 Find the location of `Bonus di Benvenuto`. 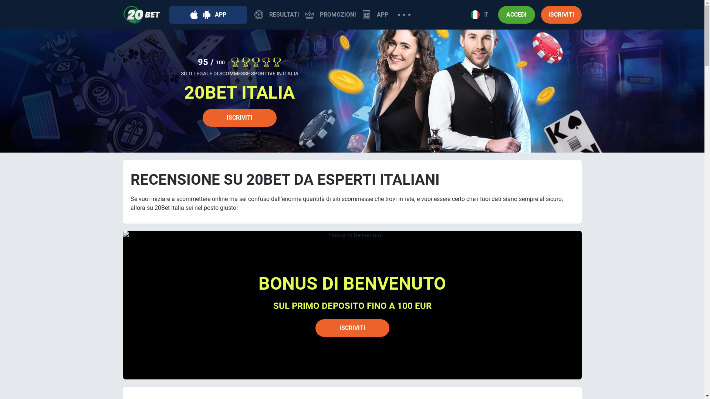

Bonus di Benvenuto is located at coordinates (352, 305).